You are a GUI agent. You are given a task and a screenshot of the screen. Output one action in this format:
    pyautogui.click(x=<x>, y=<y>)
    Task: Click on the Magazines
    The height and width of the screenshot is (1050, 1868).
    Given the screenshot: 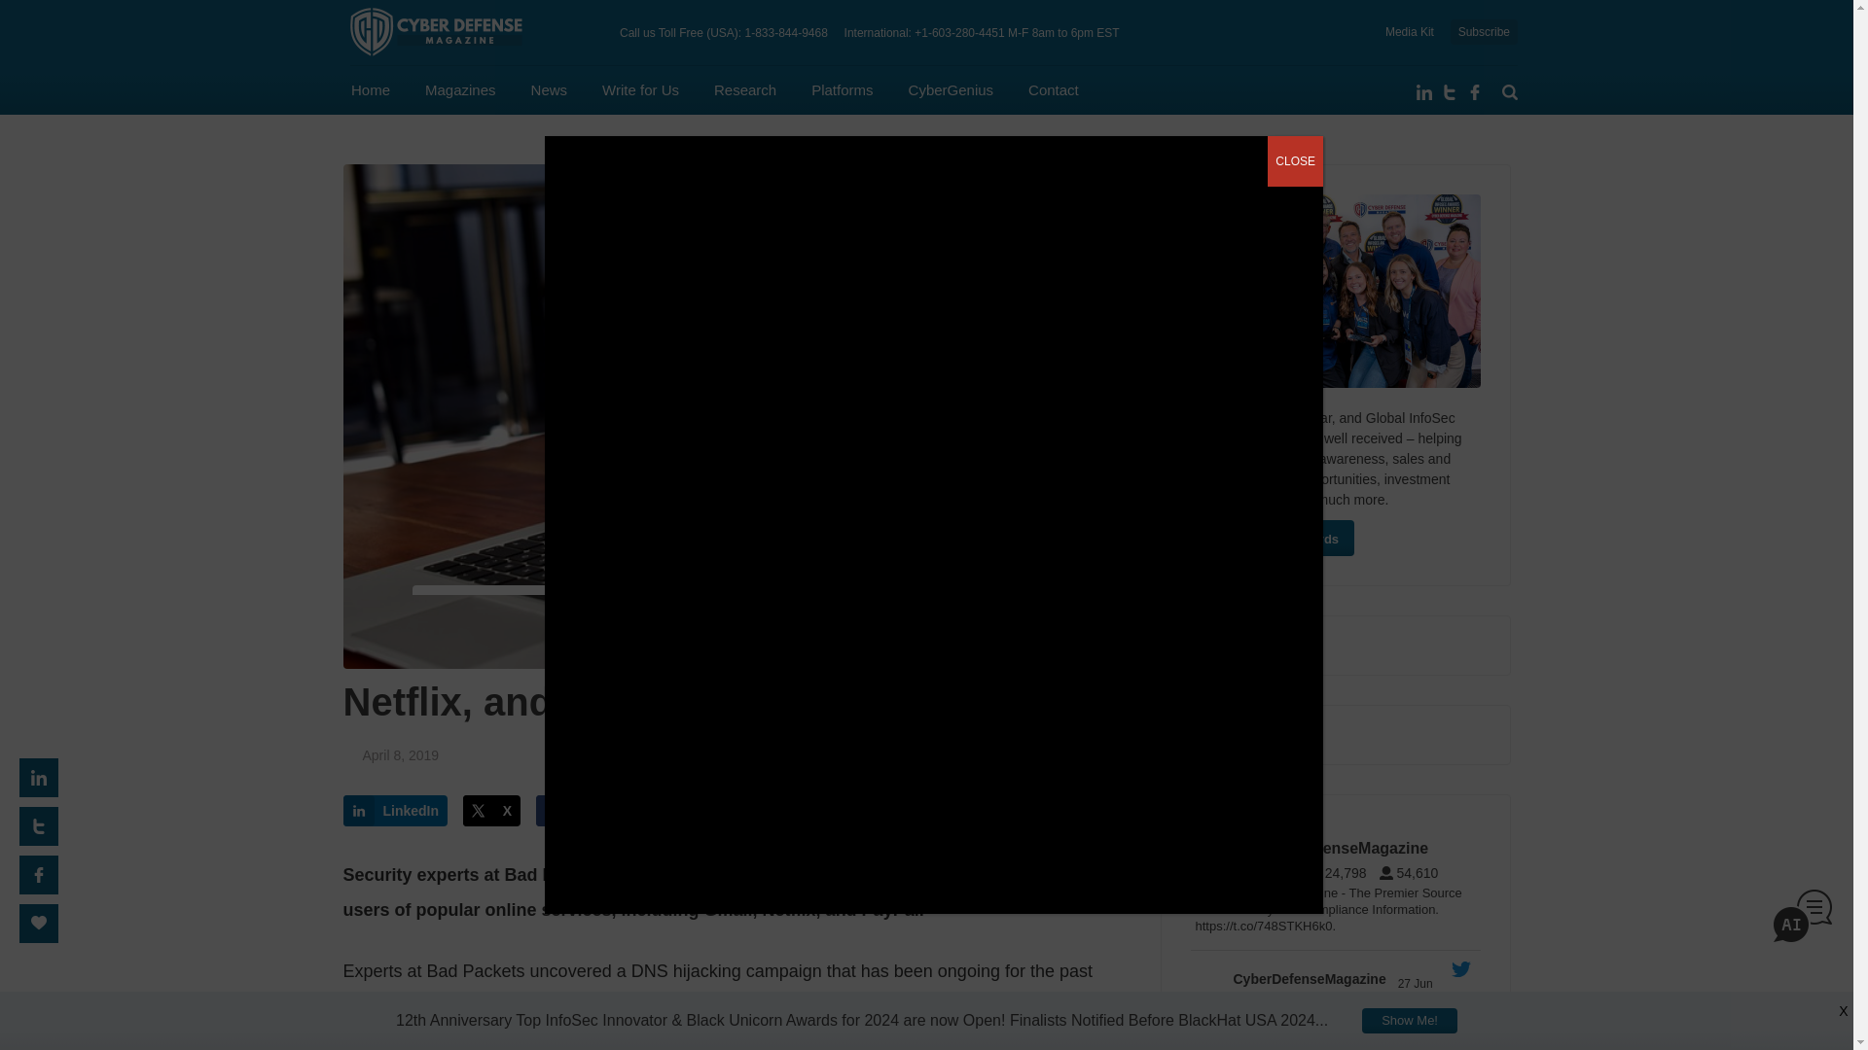 What is the action you would take?
    pyautogui.click(x=461, y=89)
    